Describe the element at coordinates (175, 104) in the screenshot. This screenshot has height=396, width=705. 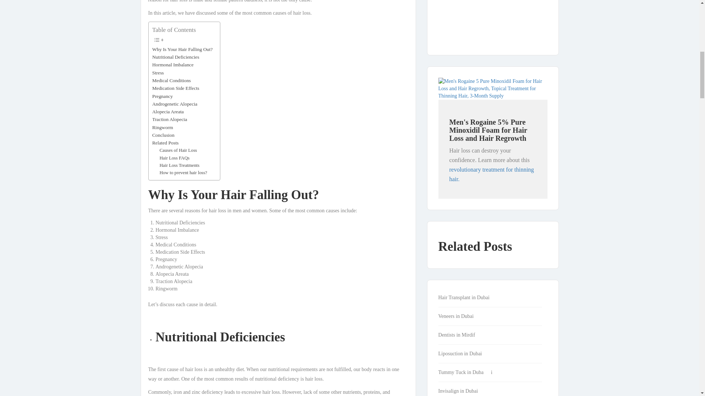
I see `Androgenetic Alopecia` at that location.